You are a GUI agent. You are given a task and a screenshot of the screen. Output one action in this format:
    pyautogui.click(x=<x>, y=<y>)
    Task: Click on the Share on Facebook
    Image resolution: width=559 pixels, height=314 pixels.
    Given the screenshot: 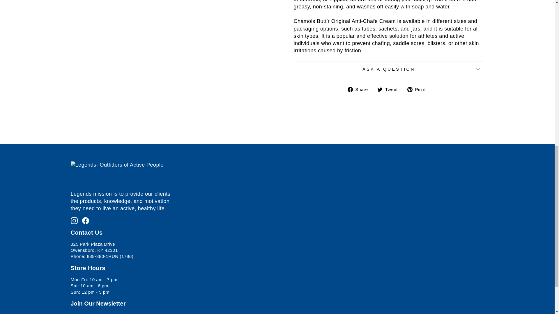 What is the action you would take?
    pyautogui.click(x=360, y=89)
    